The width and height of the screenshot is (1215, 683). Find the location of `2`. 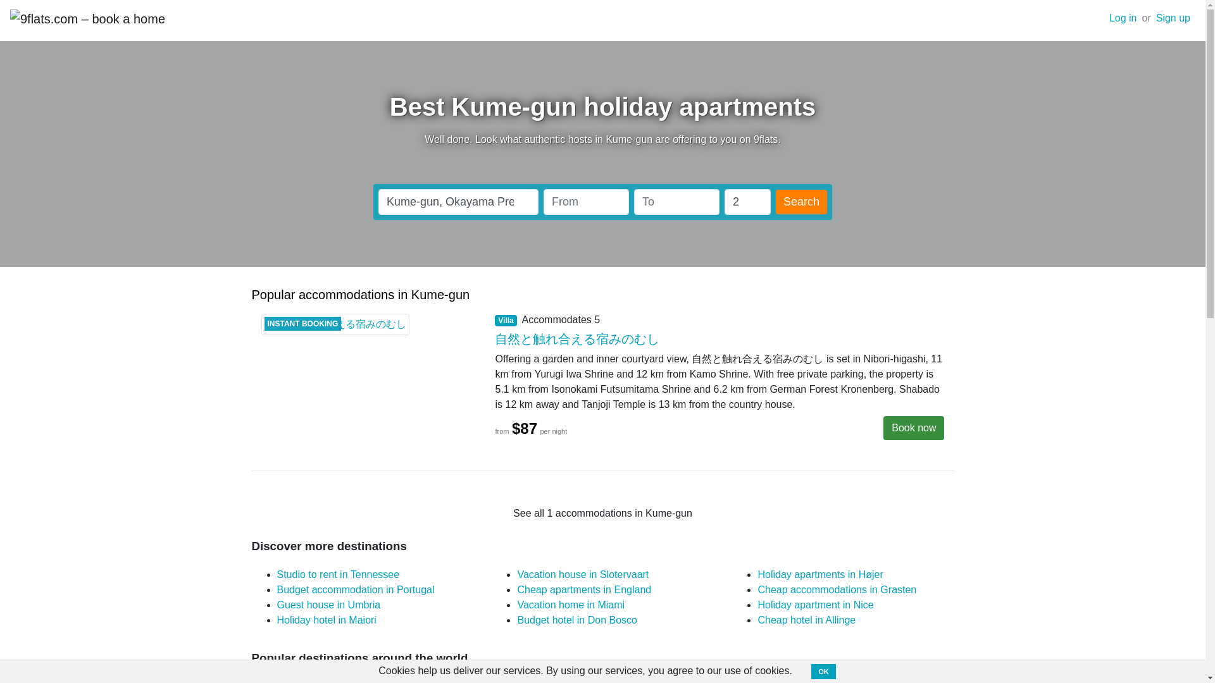

2 is located at coordinates (747, 202).